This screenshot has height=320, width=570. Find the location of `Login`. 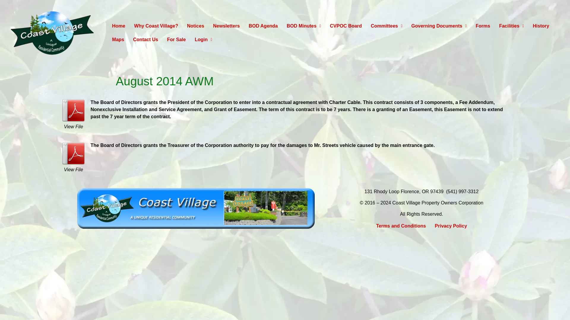

Login is located at coordinates (203, 40).